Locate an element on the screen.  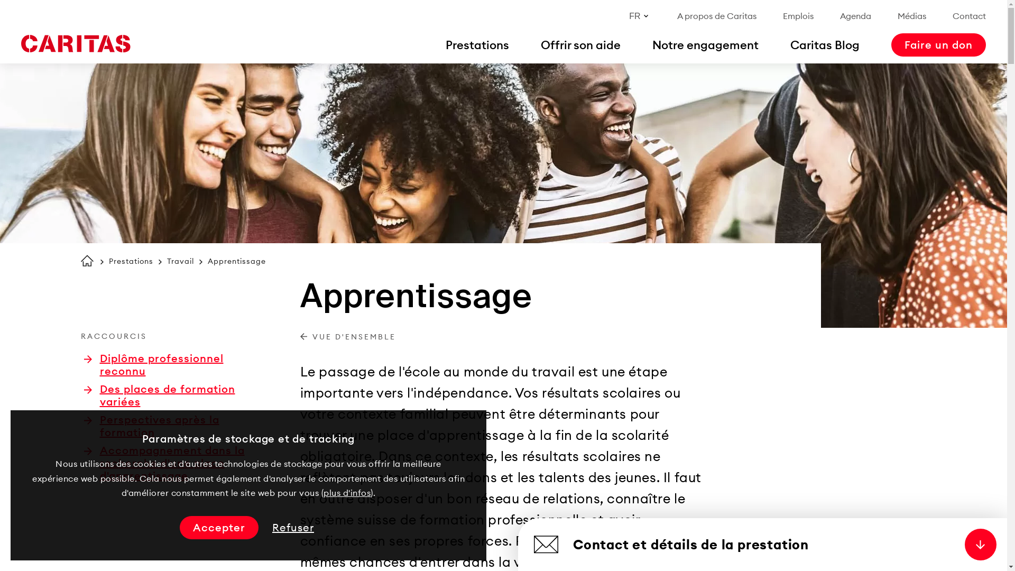
Prestations is located at coordinates (131, 262).